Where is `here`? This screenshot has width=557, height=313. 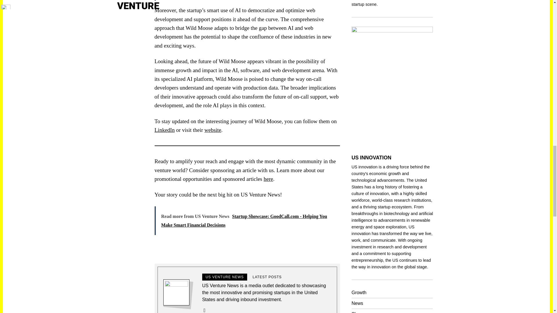
here is located at coordinates (268, 179).